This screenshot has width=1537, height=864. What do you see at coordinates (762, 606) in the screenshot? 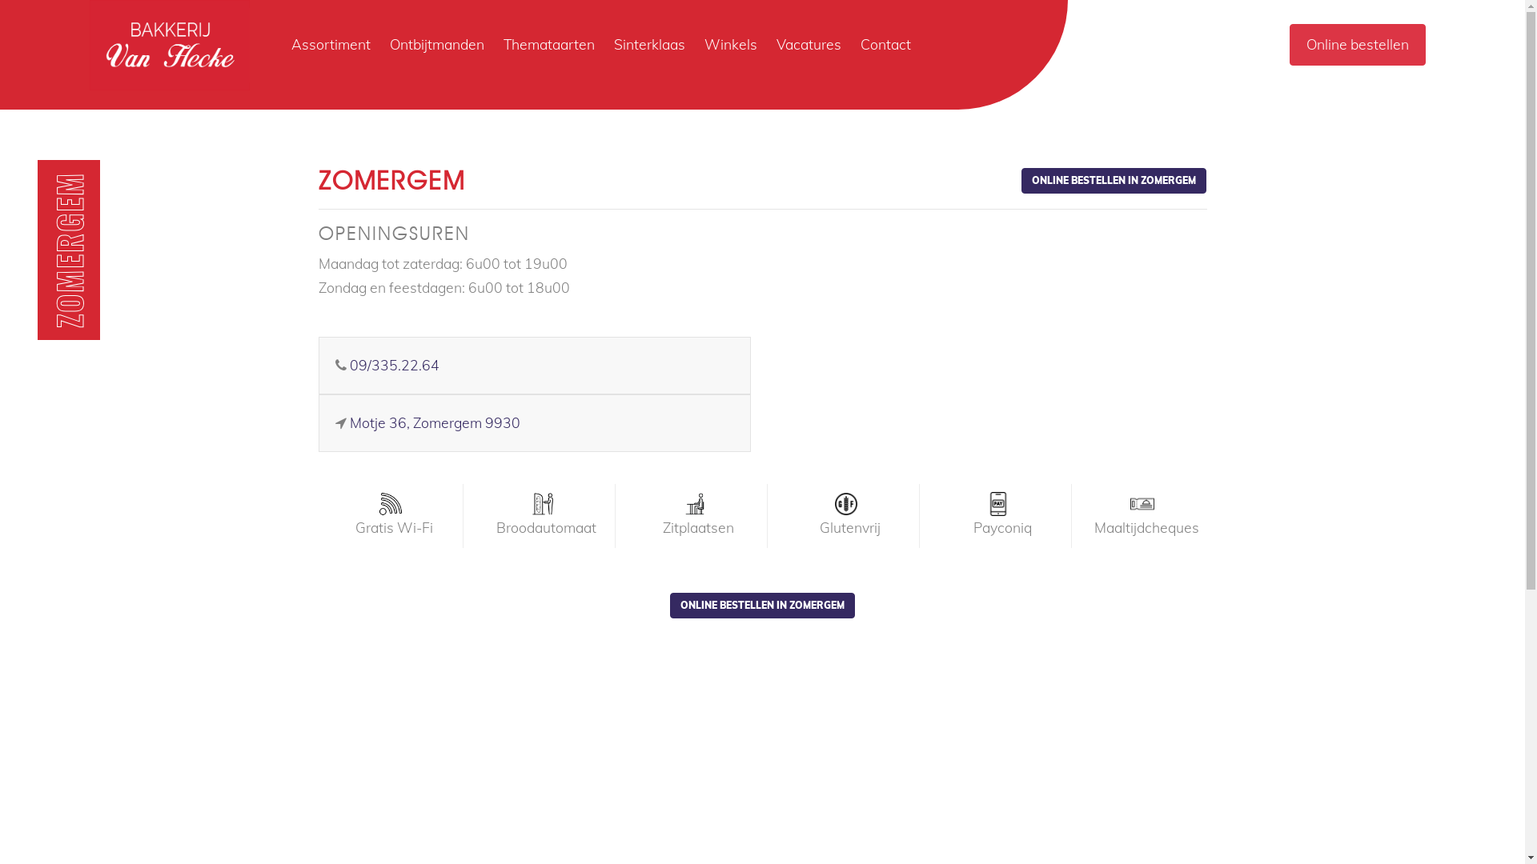
I see `ONLINE BESTELLEN IN ZOMERGEM` at bounding box center [762, 606].